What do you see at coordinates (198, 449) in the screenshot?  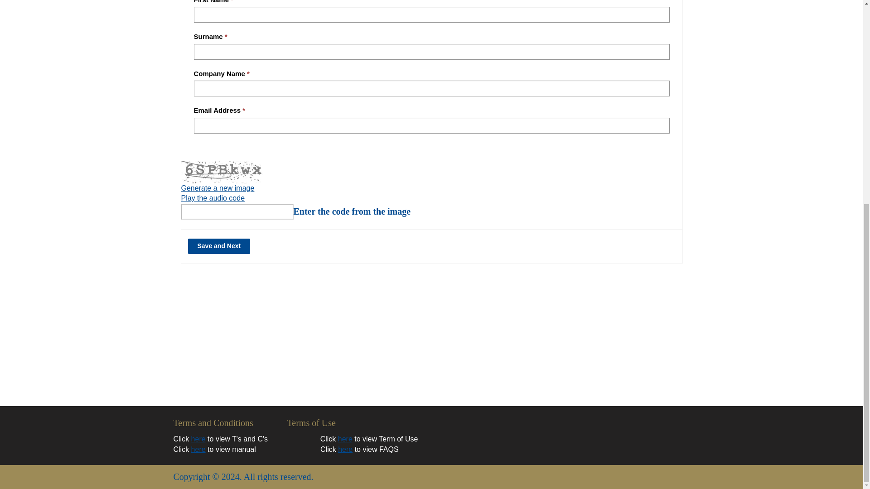 I see `here` at bounding box center [198, 449].